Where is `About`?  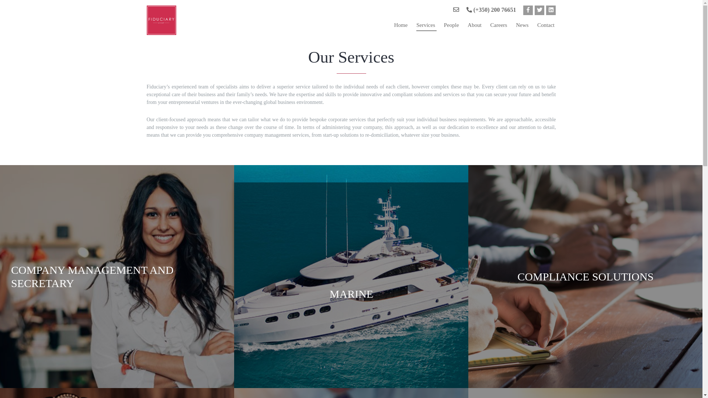 About is located at coordinates (475, 25).